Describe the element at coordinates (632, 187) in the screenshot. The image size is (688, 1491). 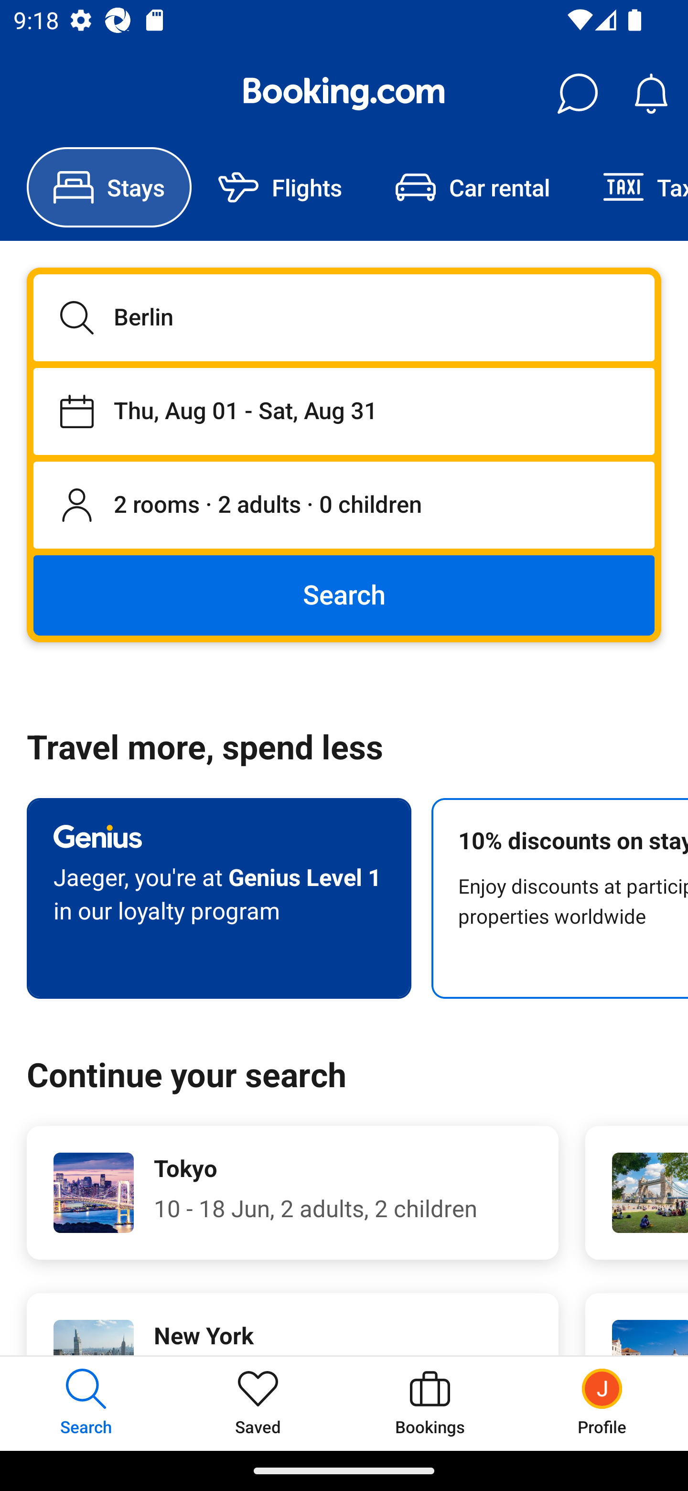
I see `Taxi` at that location.